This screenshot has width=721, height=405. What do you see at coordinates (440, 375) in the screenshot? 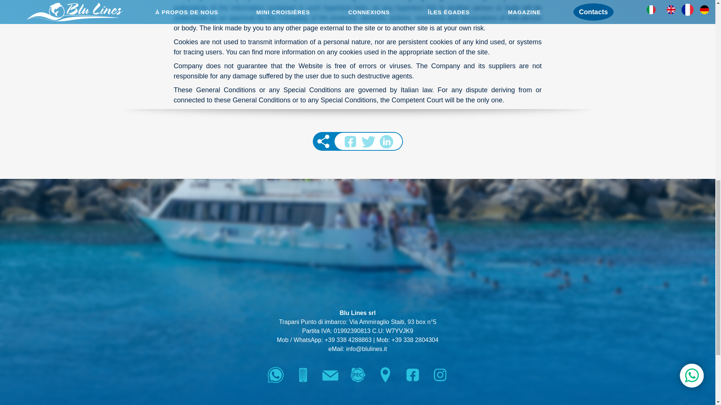
I see `Suis nous sur instagram` at bounding box center [440, 375].